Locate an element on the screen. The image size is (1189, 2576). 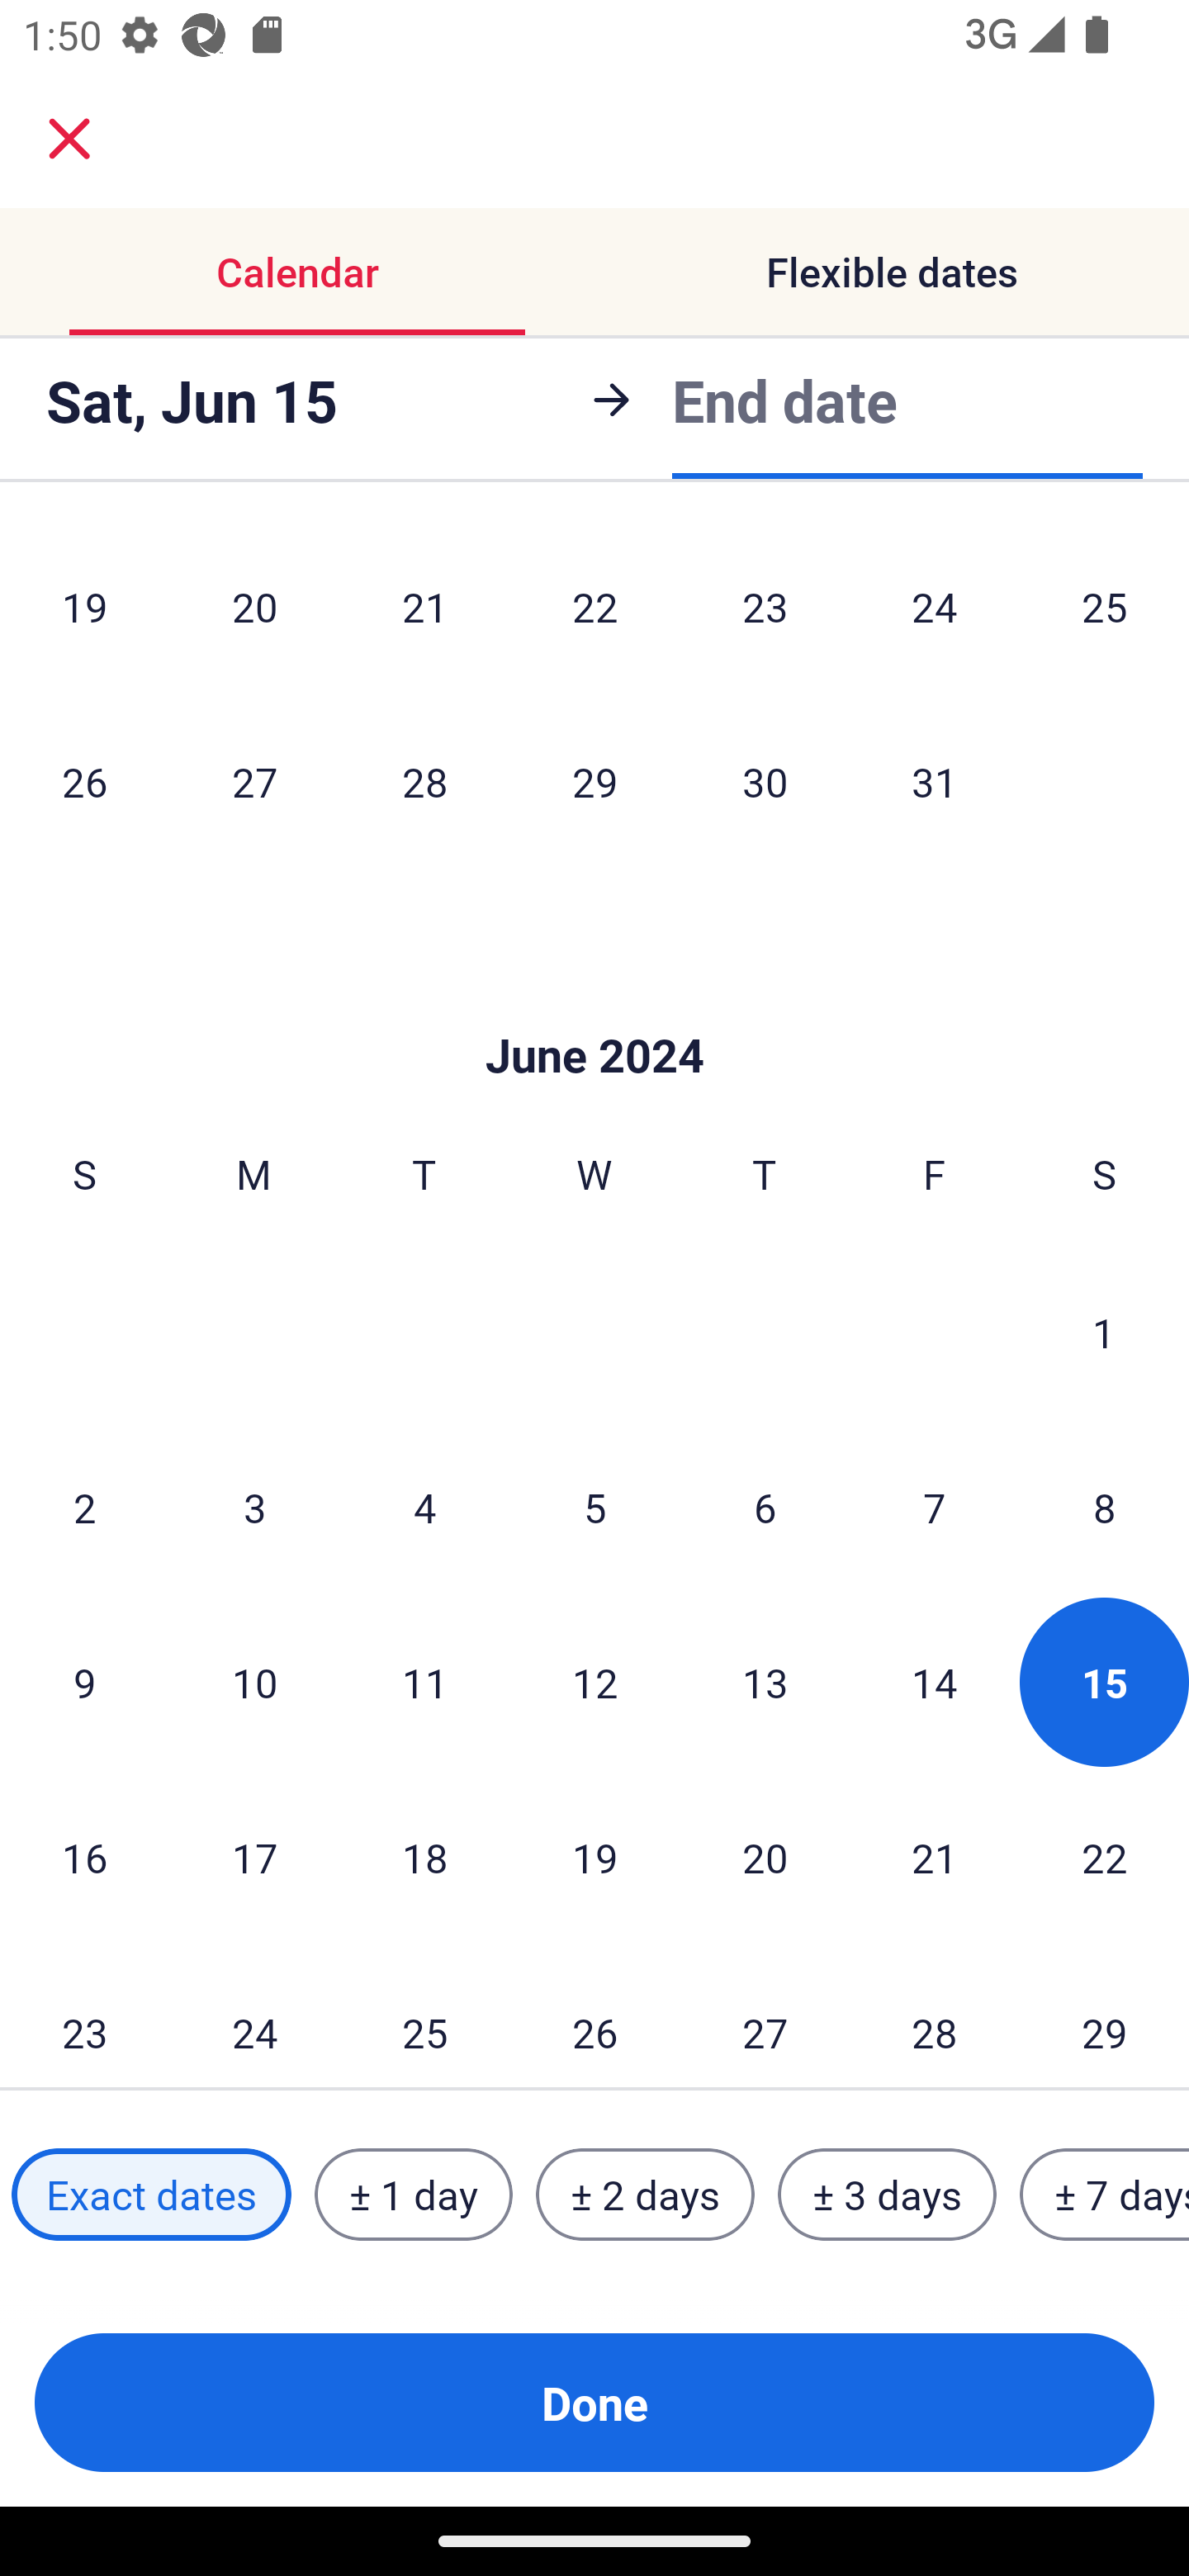
26 Wednesday, June 26, 2024 is located at coordinates (594, 2016).